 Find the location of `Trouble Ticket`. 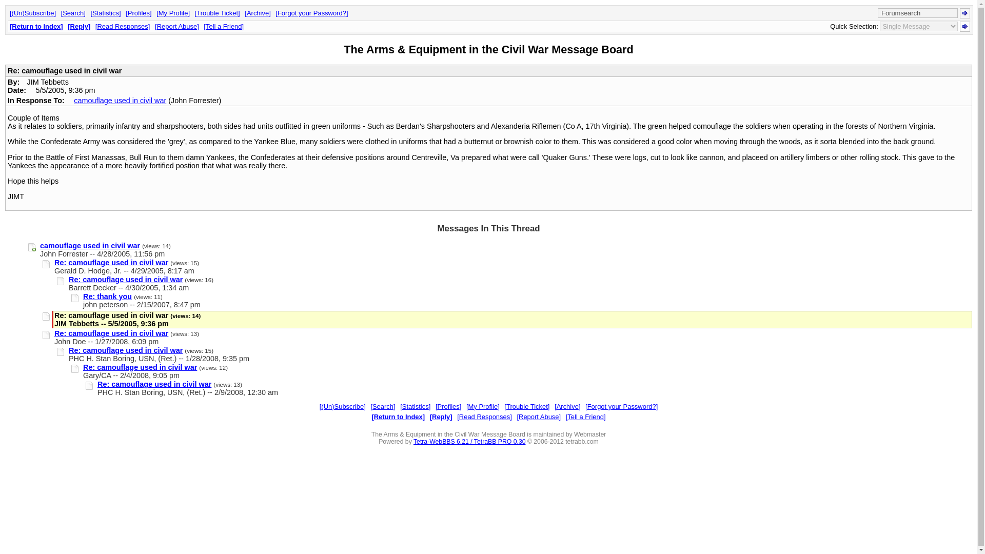

Trouble Ticket is located at coordinates (218, 13).